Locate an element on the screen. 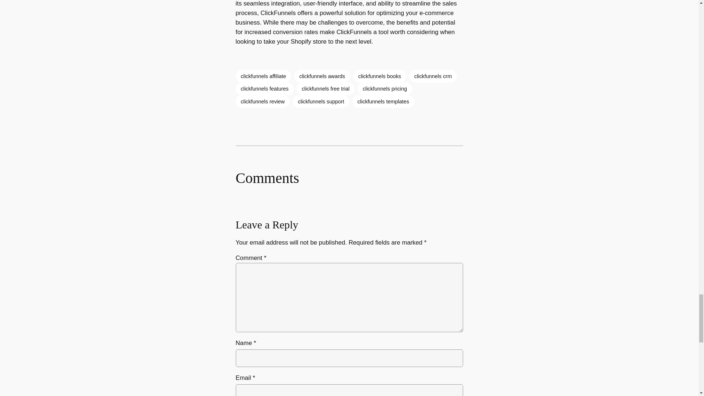 This screenshot has width=704, height=396. clickfunnels pricing is located at coordinates (385, 89).